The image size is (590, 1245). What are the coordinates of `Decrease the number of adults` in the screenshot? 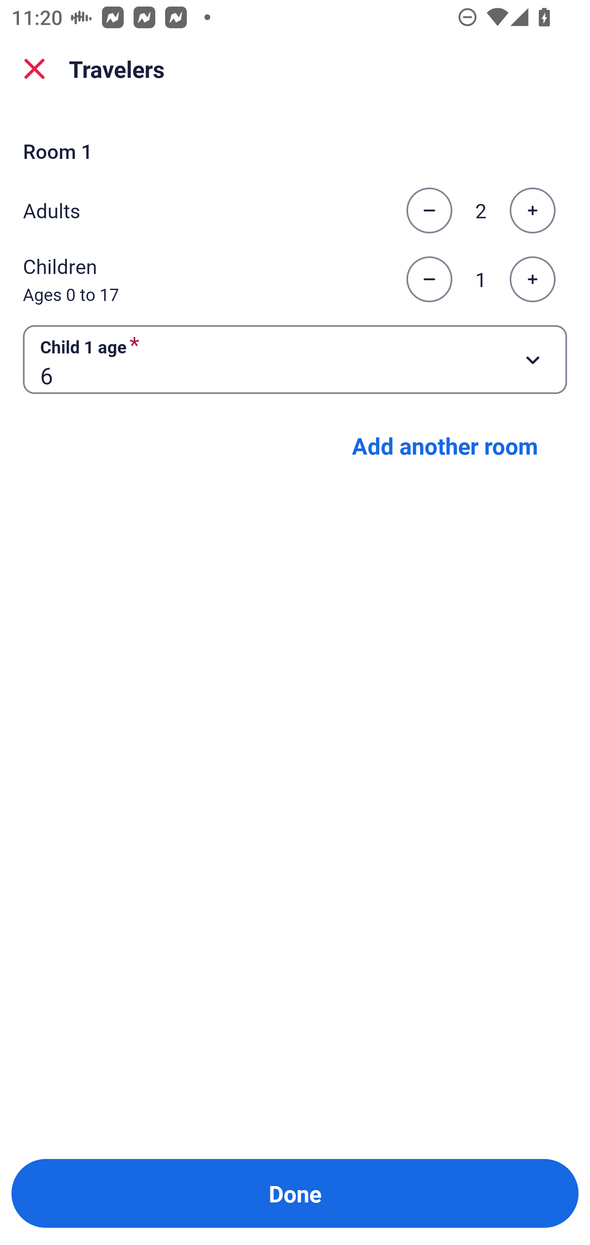 It's located at (429, 210).